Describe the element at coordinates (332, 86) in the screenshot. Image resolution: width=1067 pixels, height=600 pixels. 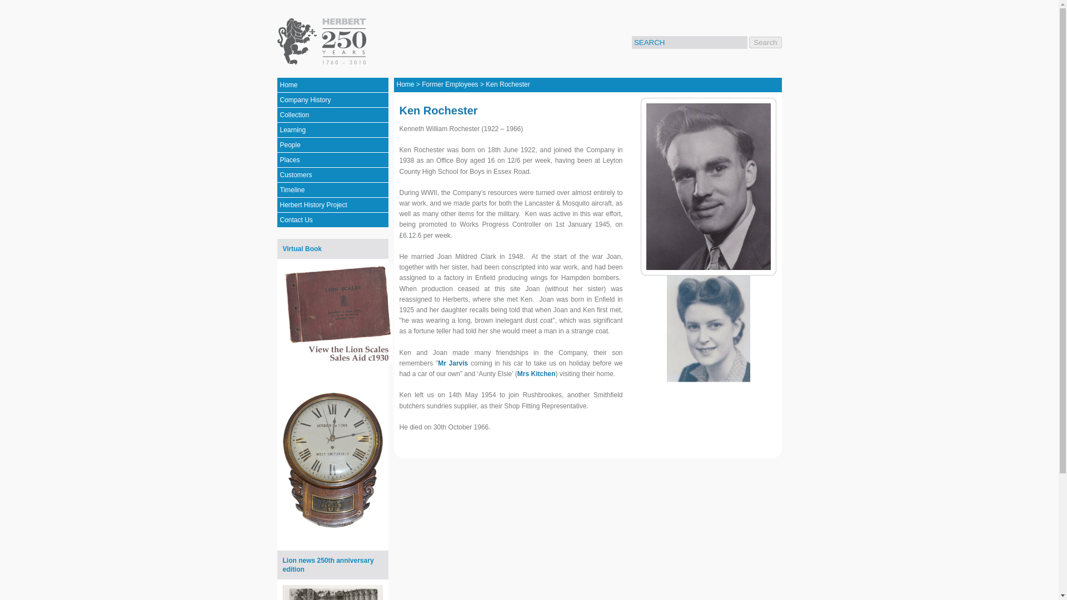
I see `Home` at that location.